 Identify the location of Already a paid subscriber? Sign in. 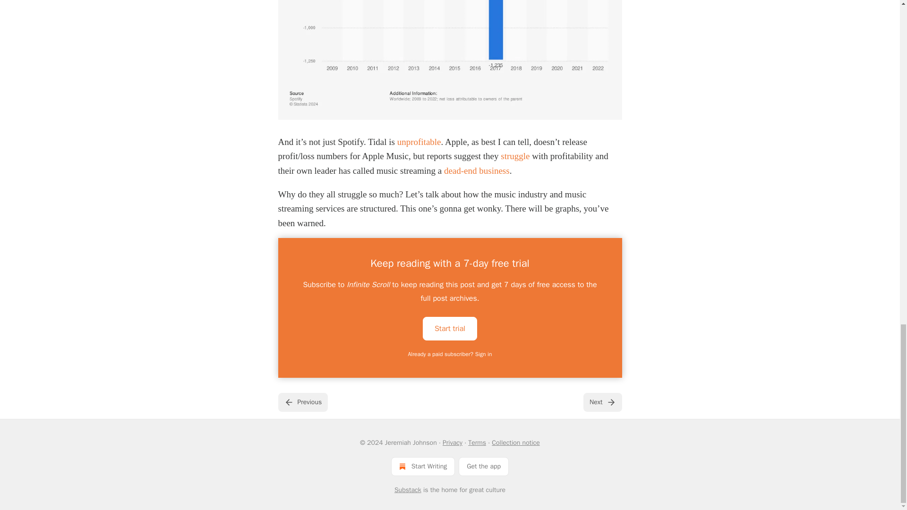
(450, 354).